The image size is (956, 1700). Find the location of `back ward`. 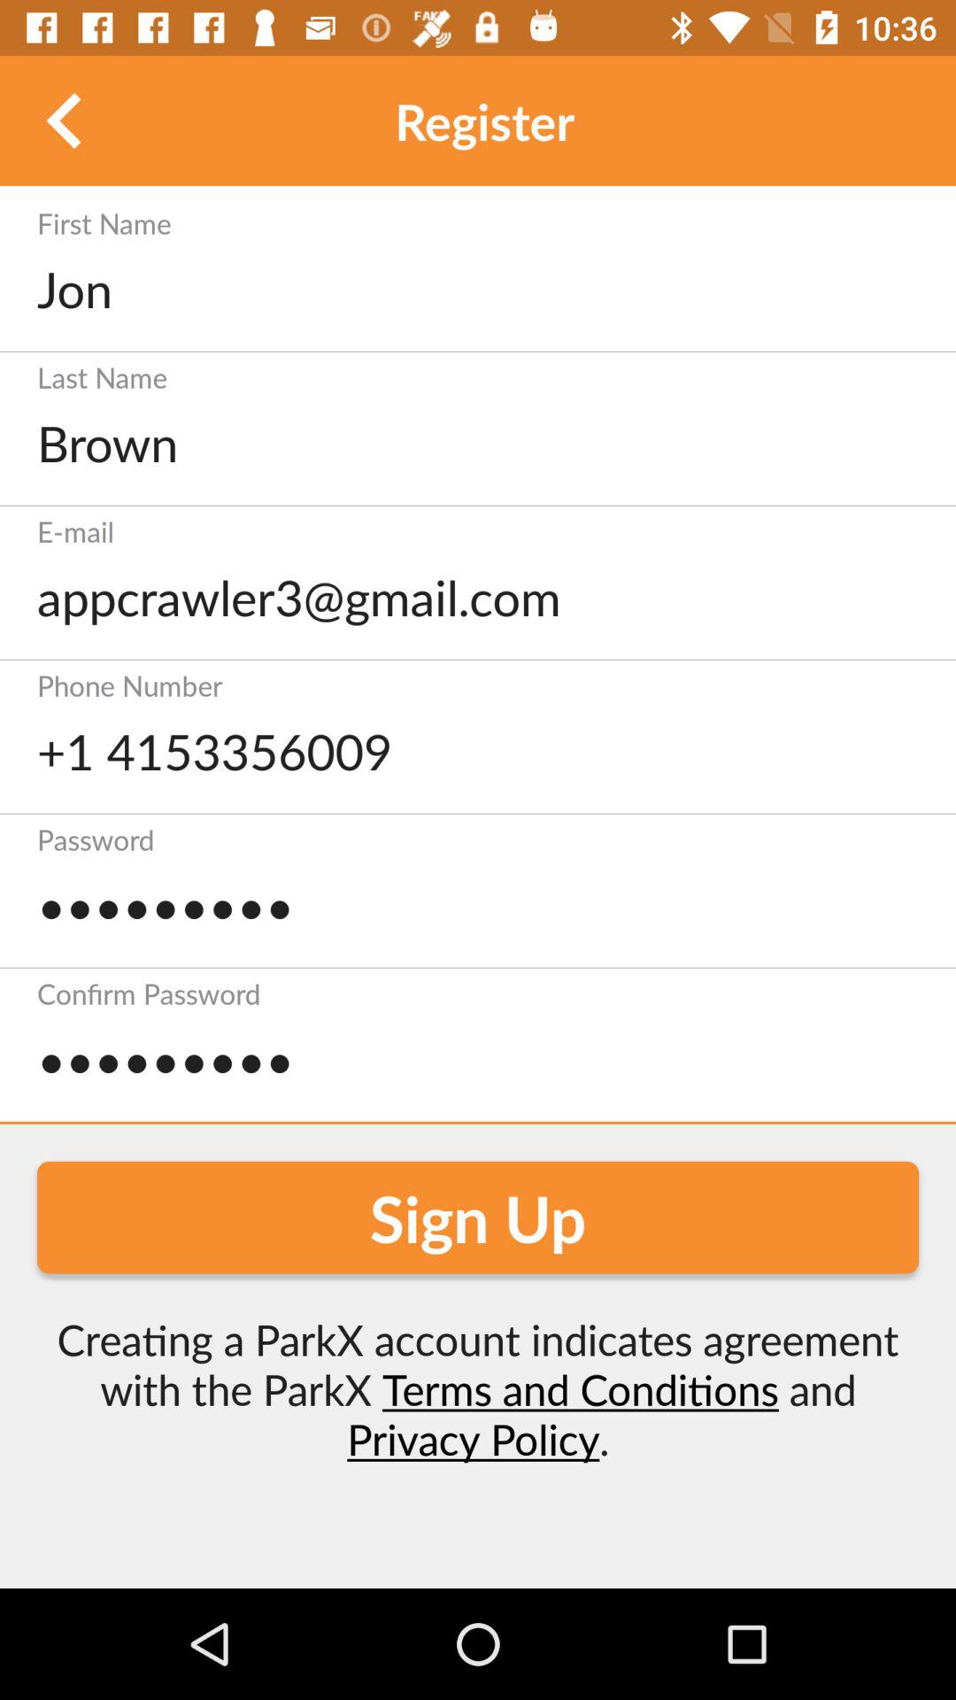

back ward is located at coordinates (66, 120).